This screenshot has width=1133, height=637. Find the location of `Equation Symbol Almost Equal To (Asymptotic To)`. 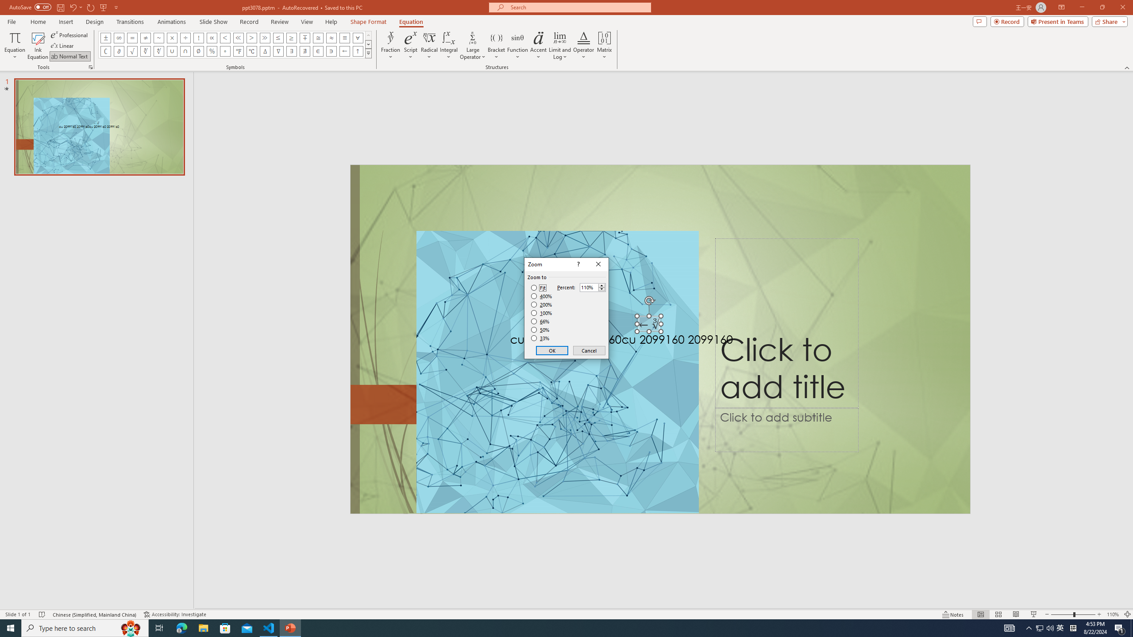

Equation Symbol Almost Equal To (Asymptotic To) is located at coordinates (331, 38).